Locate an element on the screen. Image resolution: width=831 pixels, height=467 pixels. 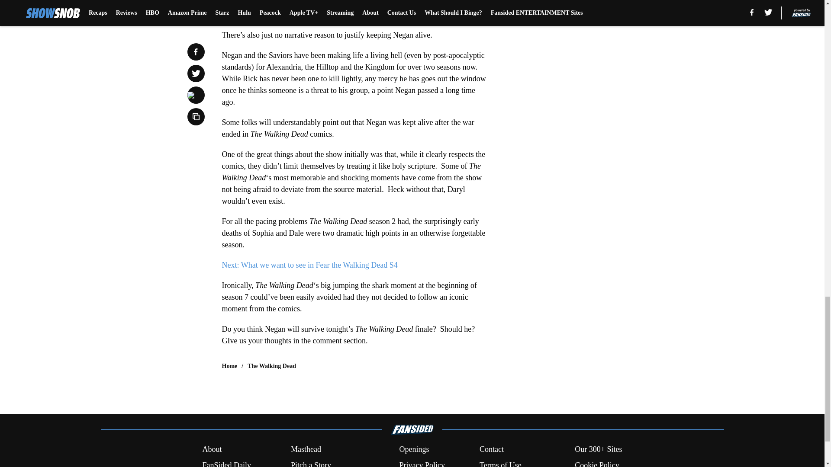
About is located at coordinates (212, 450).